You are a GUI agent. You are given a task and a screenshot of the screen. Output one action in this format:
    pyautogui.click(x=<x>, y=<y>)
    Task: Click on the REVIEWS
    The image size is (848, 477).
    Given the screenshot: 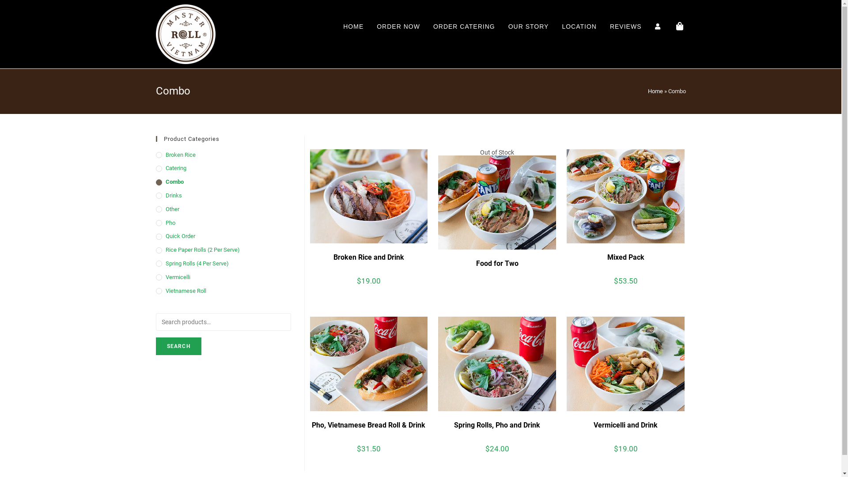 What is the action you would take?
    pyautogui.click(x=626, y=26)
    